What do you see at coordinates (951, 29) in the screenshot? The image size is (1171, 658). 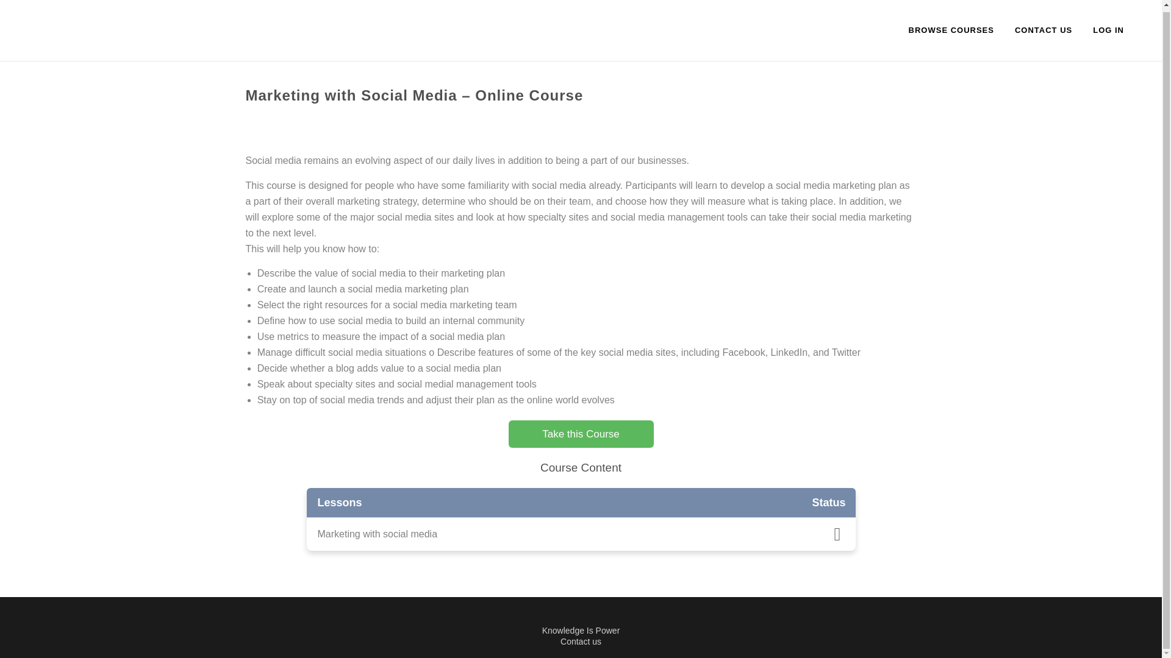 I see `BROWSE COURSES` at bounding box center [951, 29].